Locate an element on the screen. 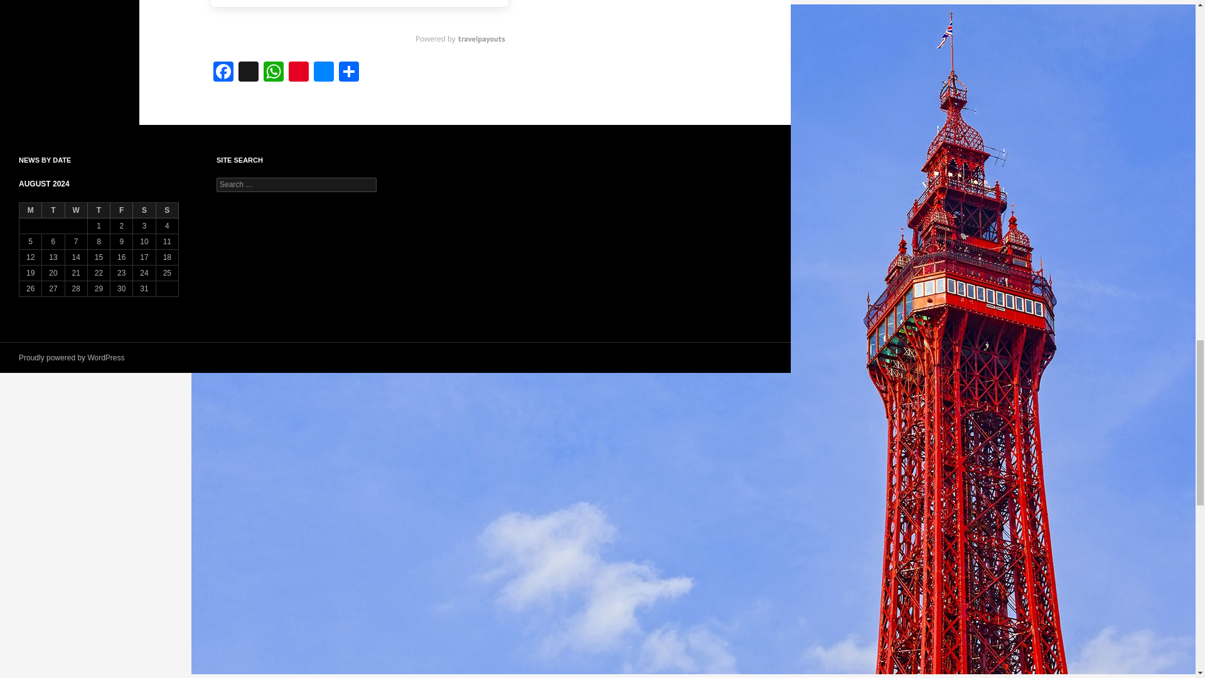 This screenshot has width=1205, height=678. Monday is located at coordinates (30, 210).